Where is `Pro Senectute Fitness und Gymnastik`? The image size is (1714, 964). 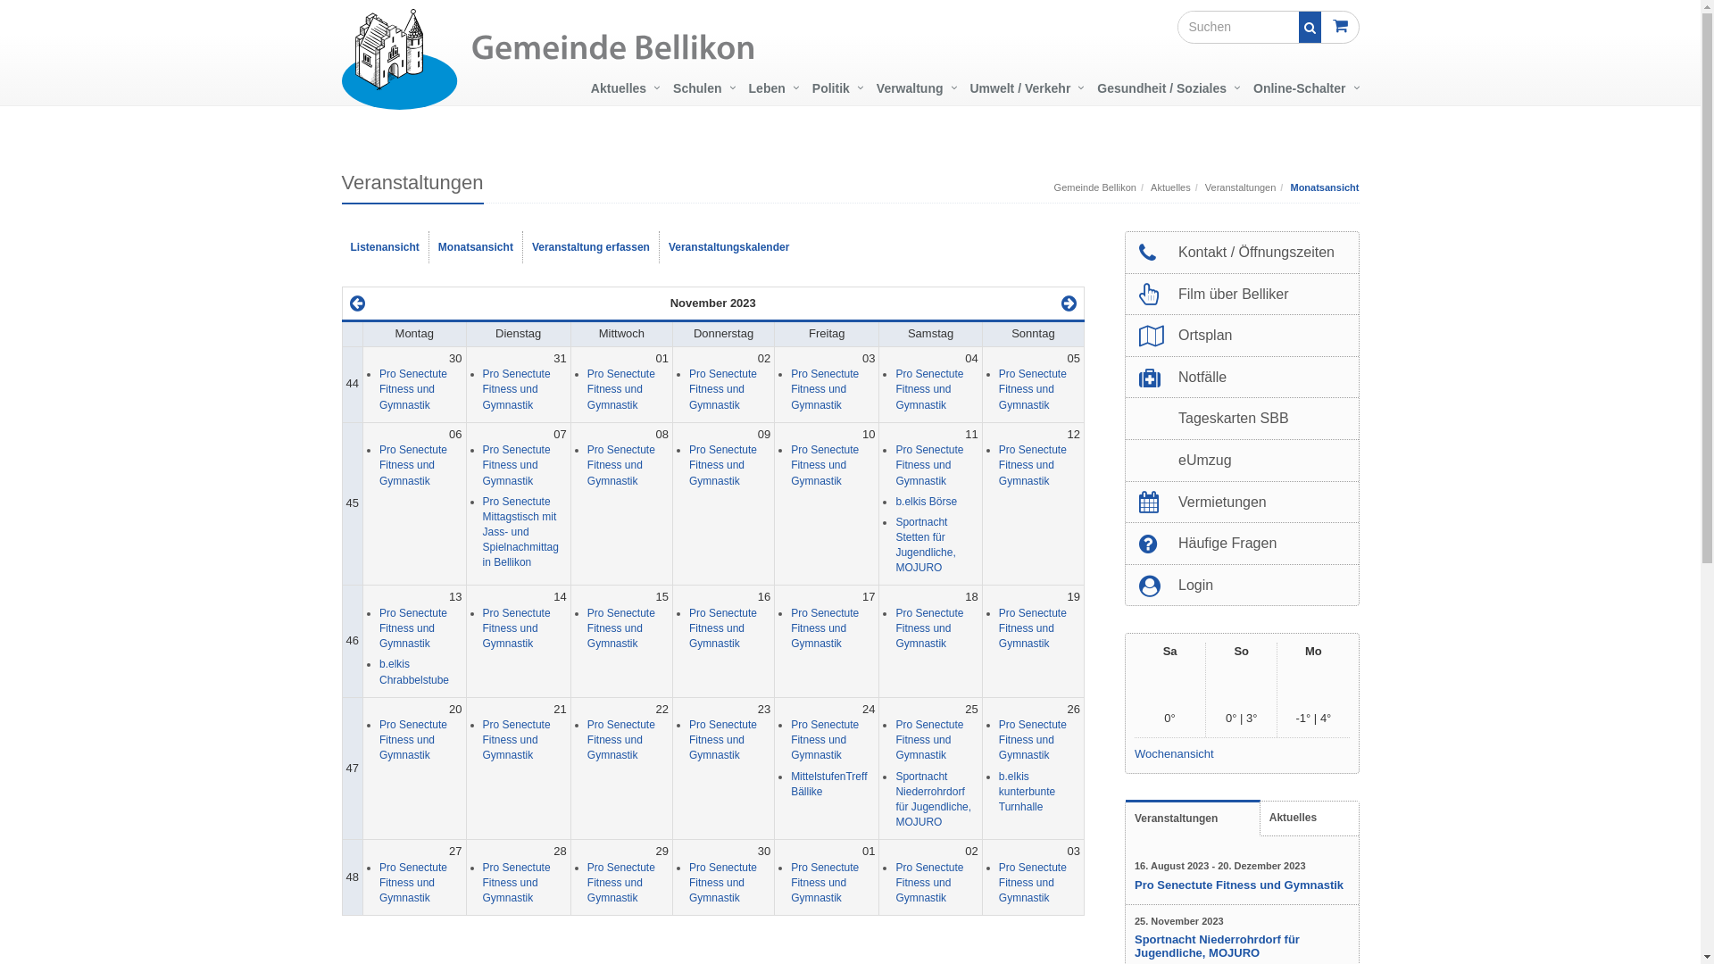 Pro Senectute Fitness und Gymnastik is located at coordinates (928, 740).